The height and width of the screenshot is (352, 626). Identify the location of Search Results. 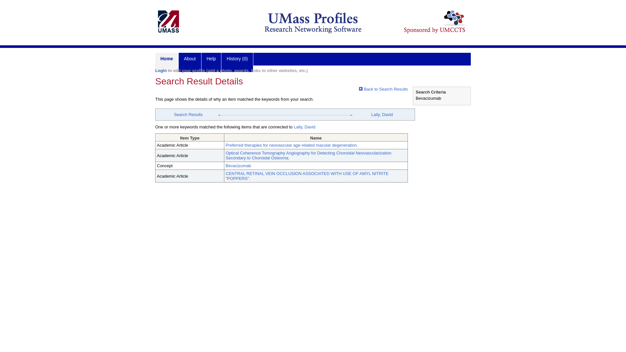
(188, 114).